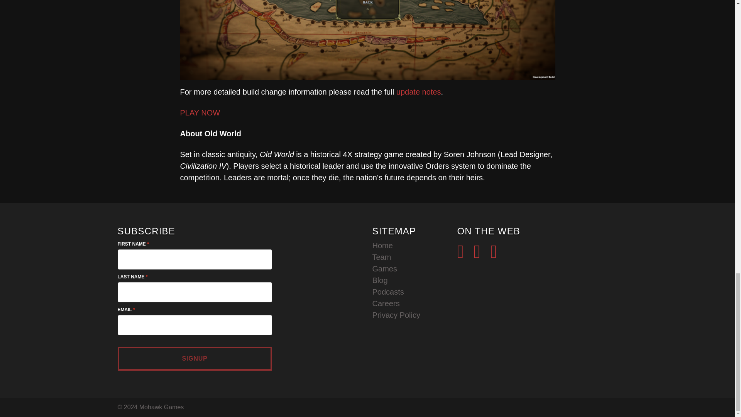 The height and width of the screenshot is (417, 741). What do you see at coordinates (382, 246) in the screenshot?
I see `Home` at bounding box center [382, 246].